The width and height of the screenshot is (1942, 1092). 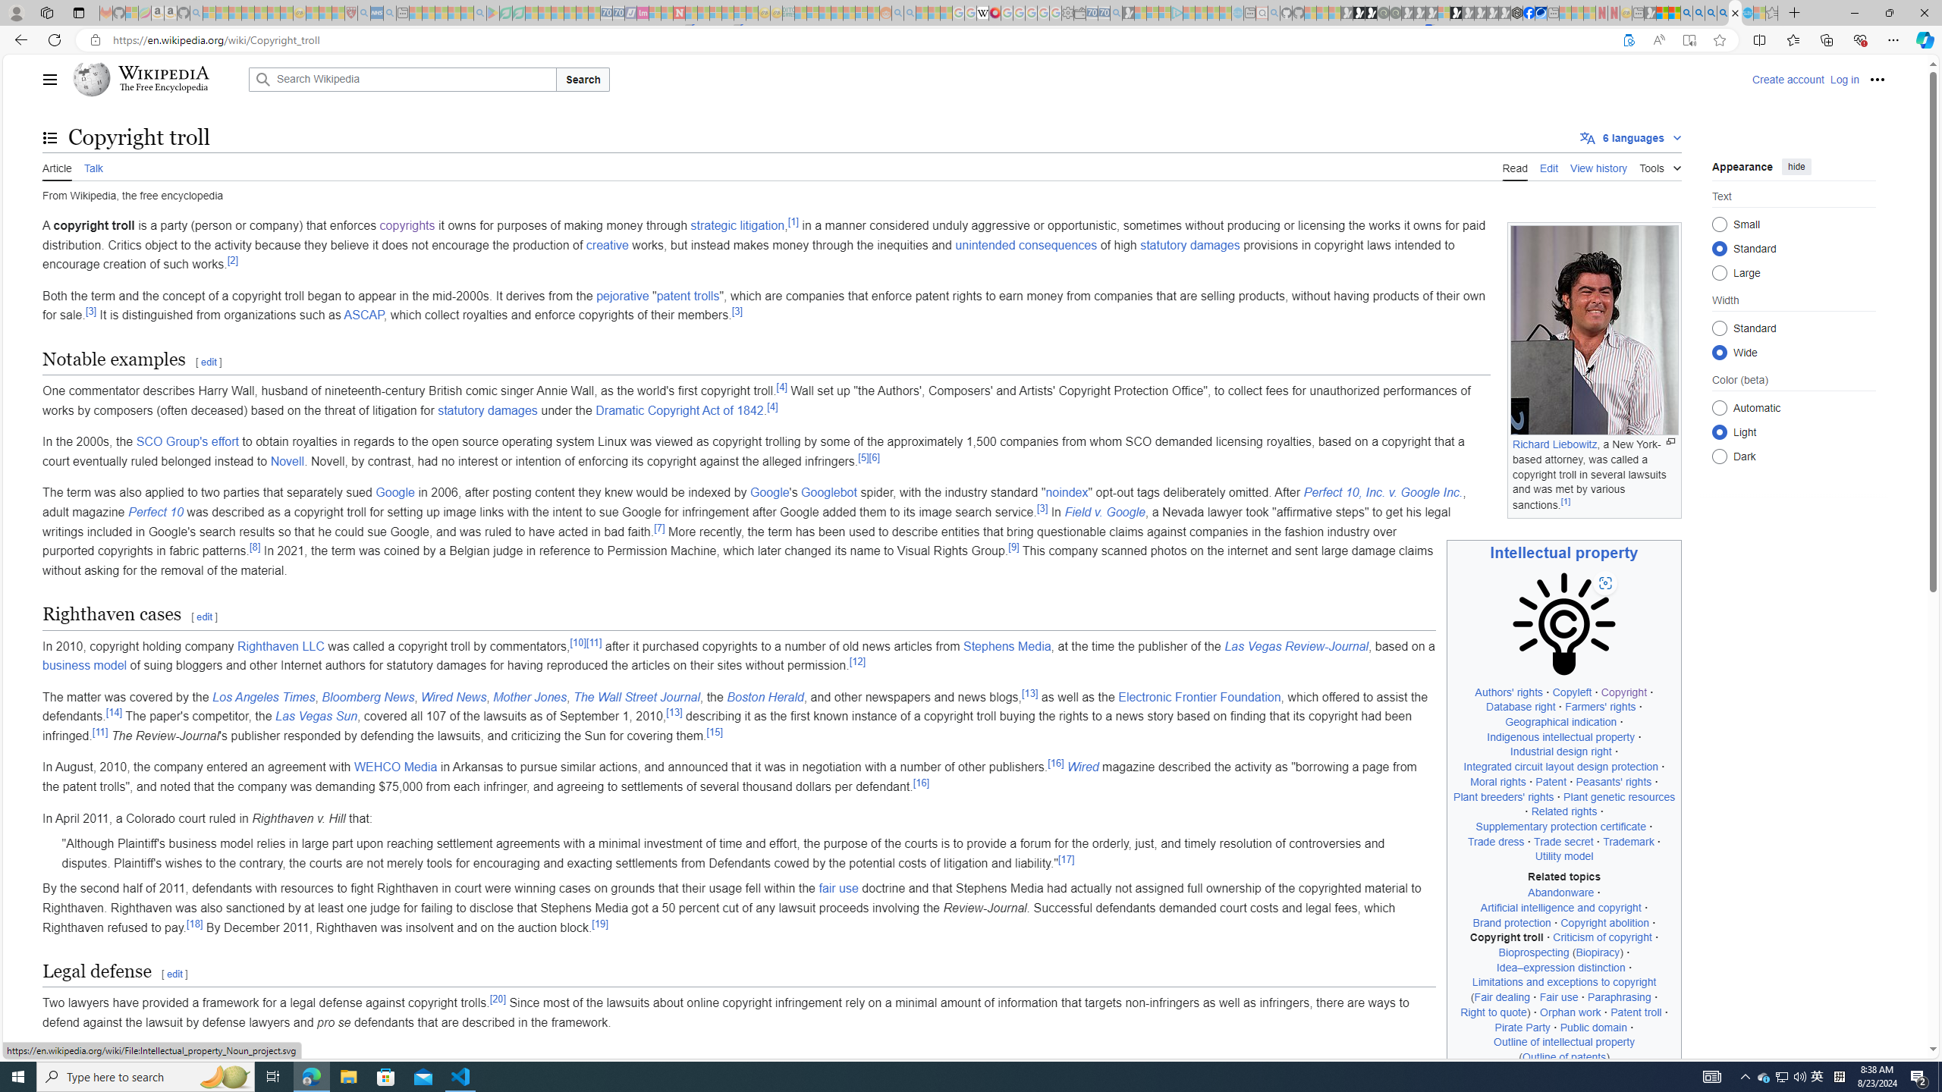 What do you see at coordinates (1529, 13) in the screenshot?
I see `Nordace | Facebook` at bounding box center [1529, 13].